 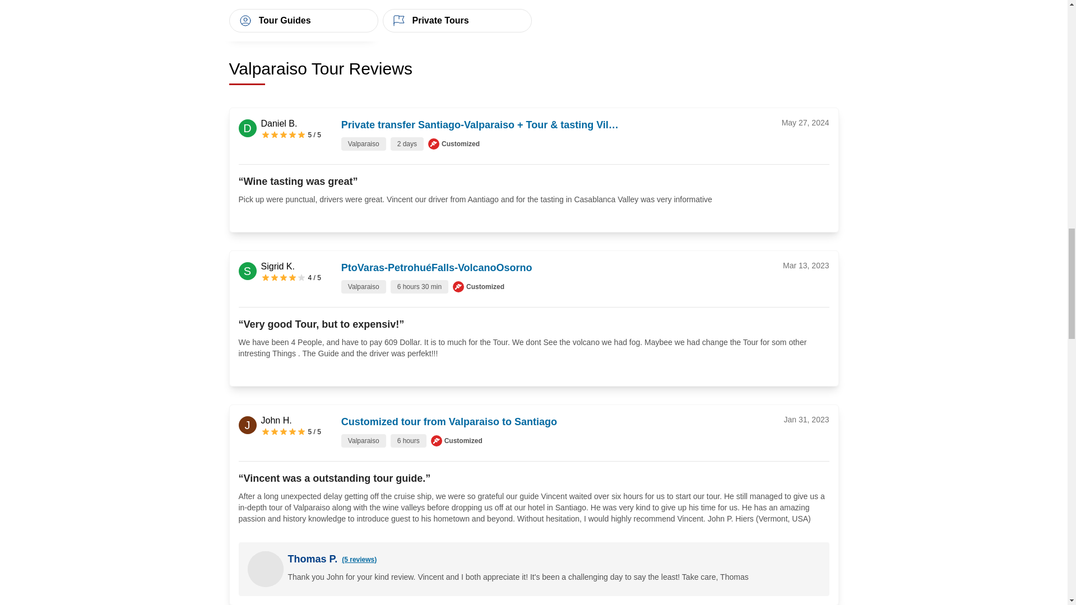 I want to click on GoWithGuide, so click(x=458, y=287).